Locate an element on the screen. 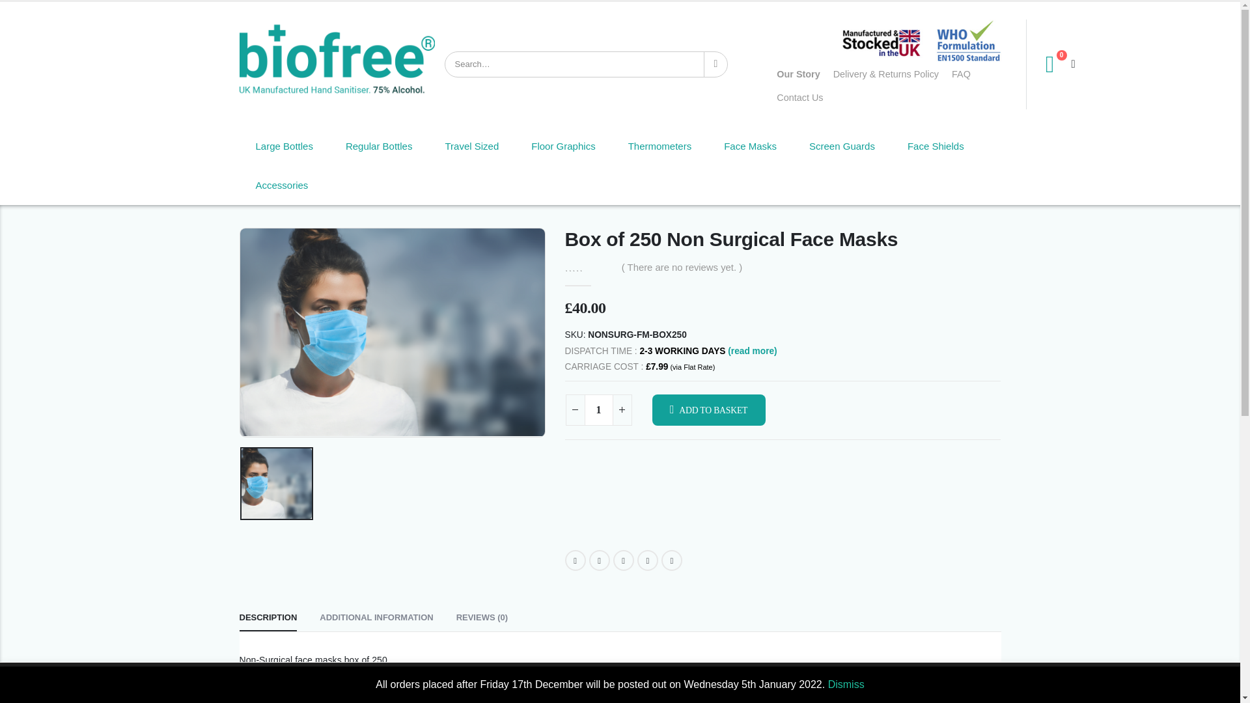  Thermometers is located at coordinates (660, 146).